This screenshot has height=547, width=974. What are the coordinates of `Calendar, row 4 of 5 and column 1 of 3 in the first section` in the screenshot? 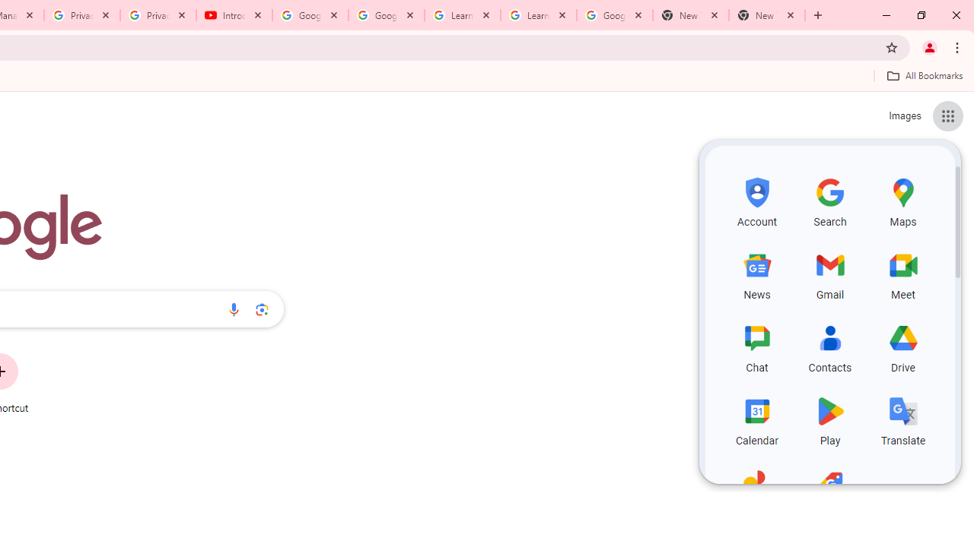 It's located at (756, 419).